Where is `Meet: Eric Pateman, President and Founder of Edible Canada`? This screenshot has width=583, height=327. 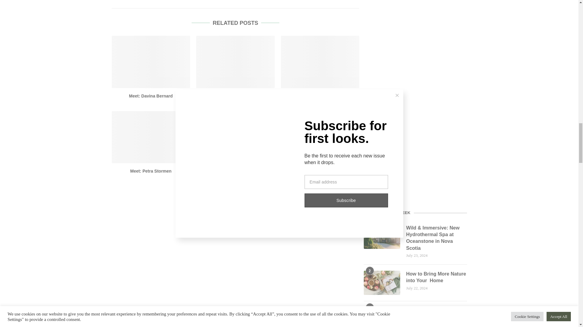
Meet: Eric Pateman, President and Founder of Edible Canada is located at coordinates (235, 174).